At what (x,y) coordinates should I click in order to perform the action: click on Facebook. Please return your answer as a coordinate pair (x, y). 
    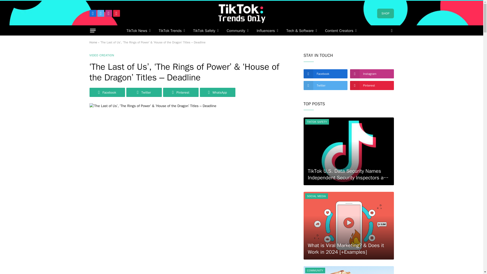
    Looking at the image, I should click on (92, 13).